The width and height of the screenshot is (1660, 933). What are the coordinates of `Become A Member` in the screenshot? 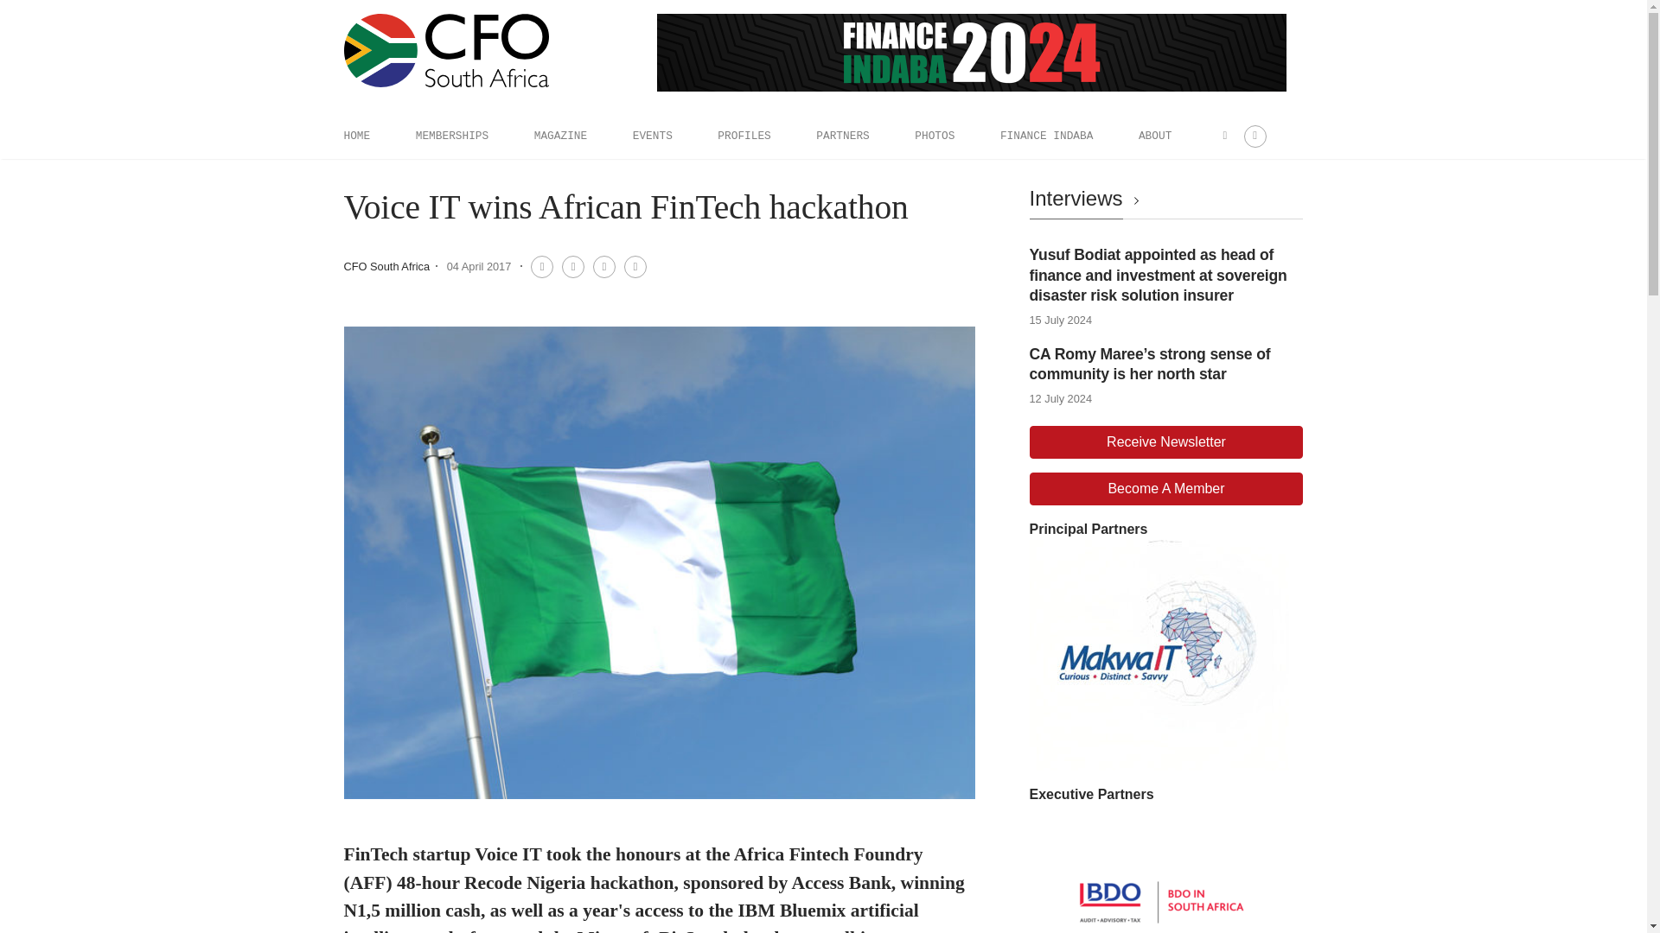 It's located at (1165, 489).